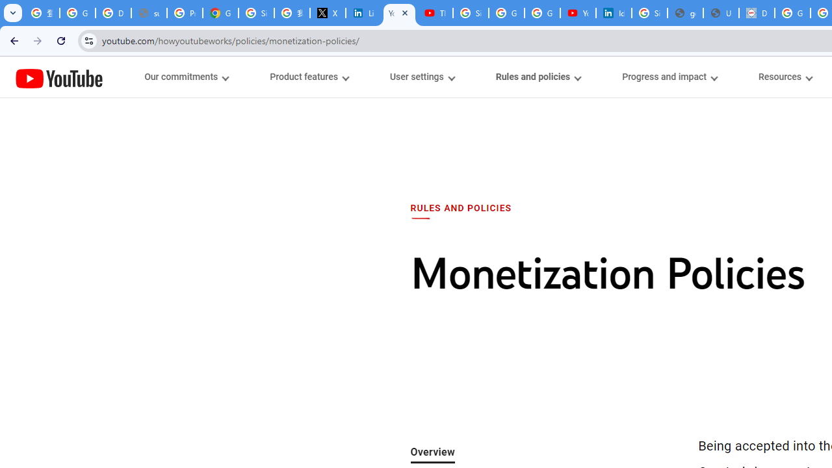  What do you see at coordinates (785, 77) in the screenshot?
I see `Resources menupopup` at bounding box center [785, 77].